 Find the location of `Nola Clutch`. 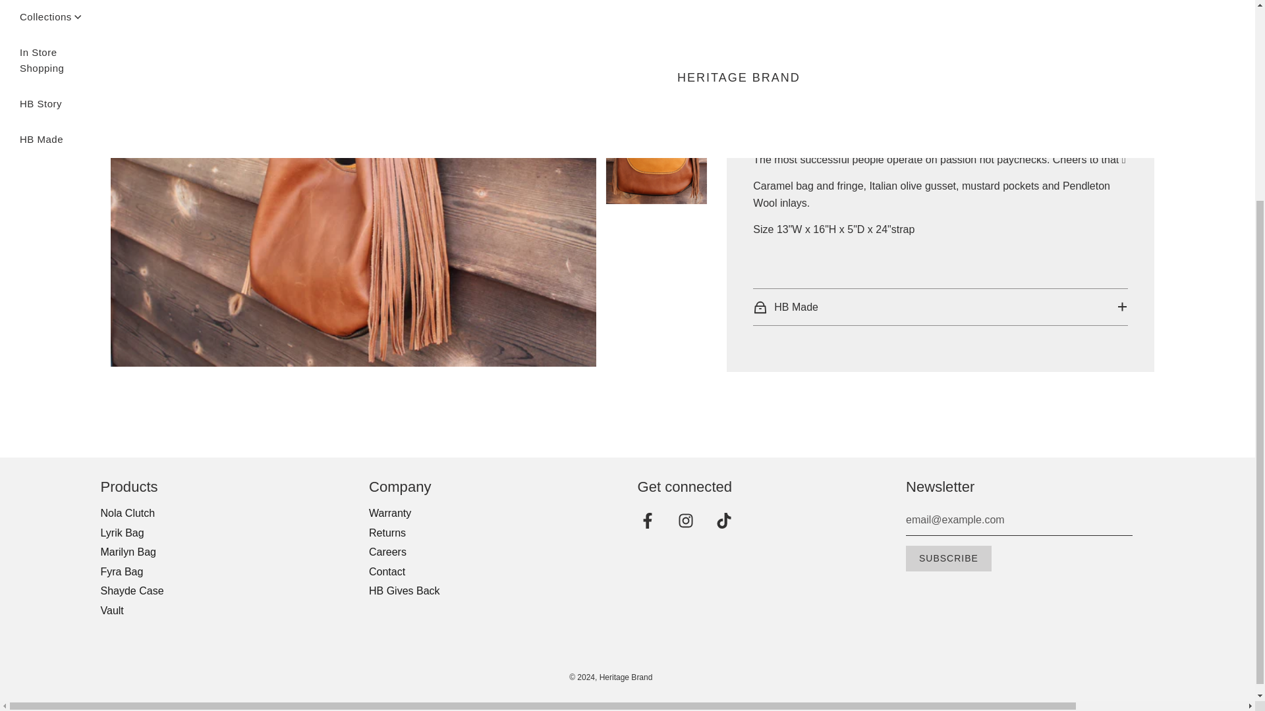

Nola Clutch is located at coordinates (126, 513).